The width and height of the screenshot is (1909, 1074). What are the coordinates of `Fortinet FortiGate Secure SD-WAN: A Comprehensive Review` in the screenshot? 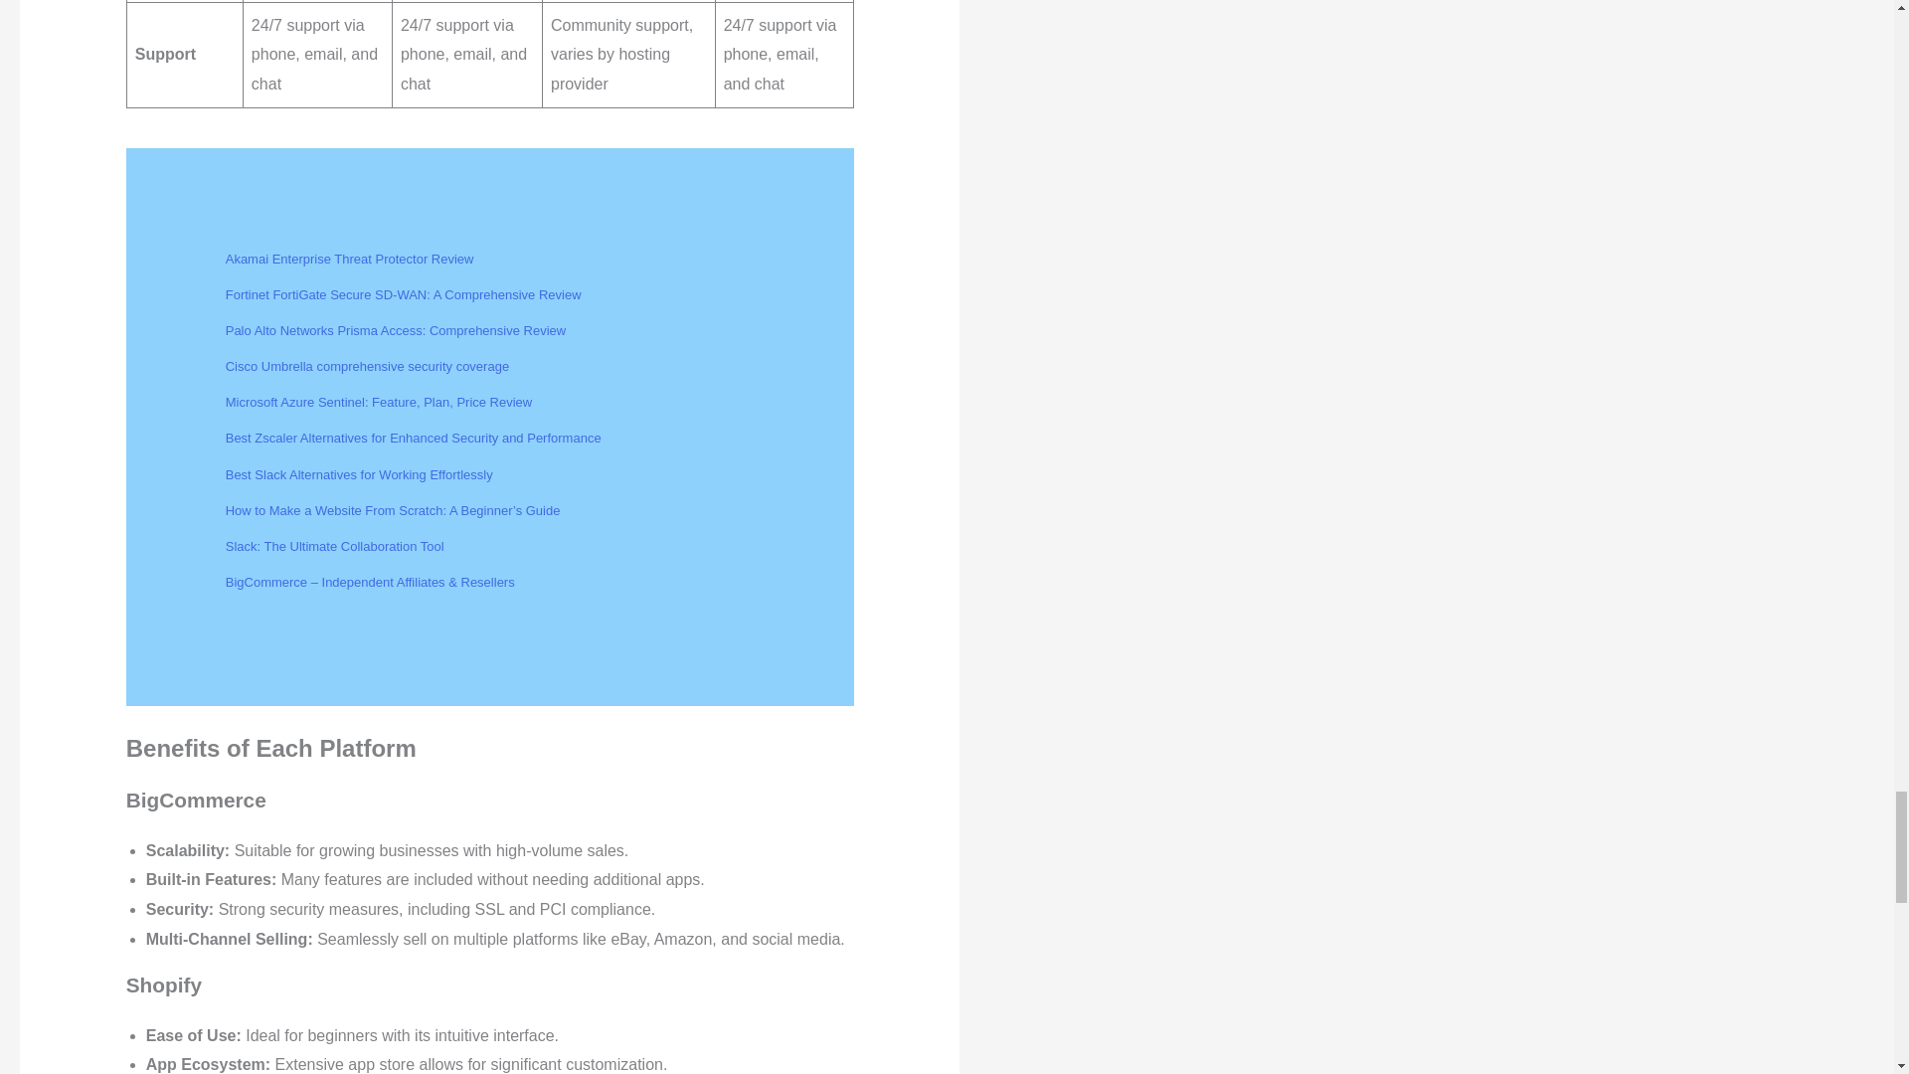 It's located at (404, 294).